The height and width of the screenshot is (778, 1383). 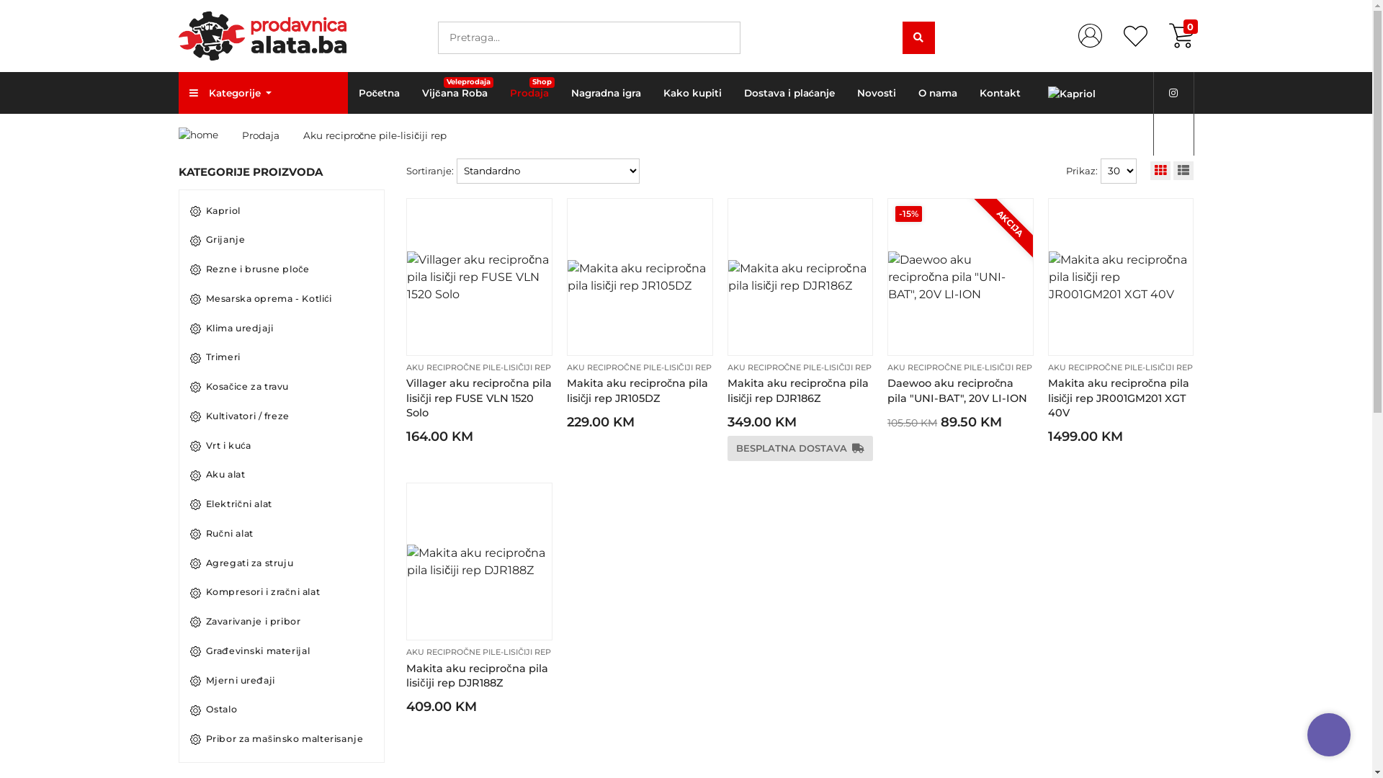 I want to click on Novosti, so click(x=877, y=93).